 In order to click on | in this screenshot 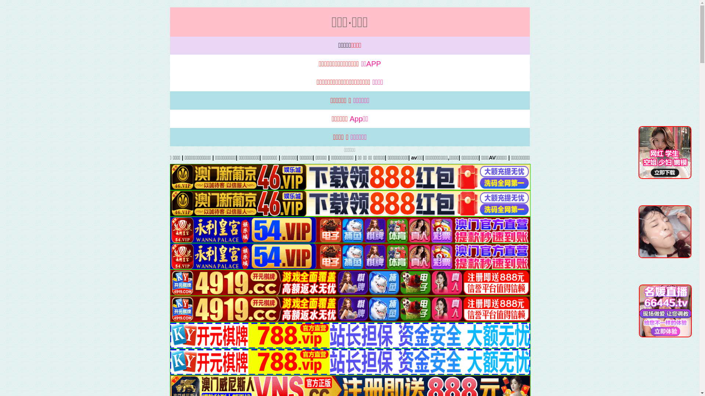, I will do `click(590, 158)`.